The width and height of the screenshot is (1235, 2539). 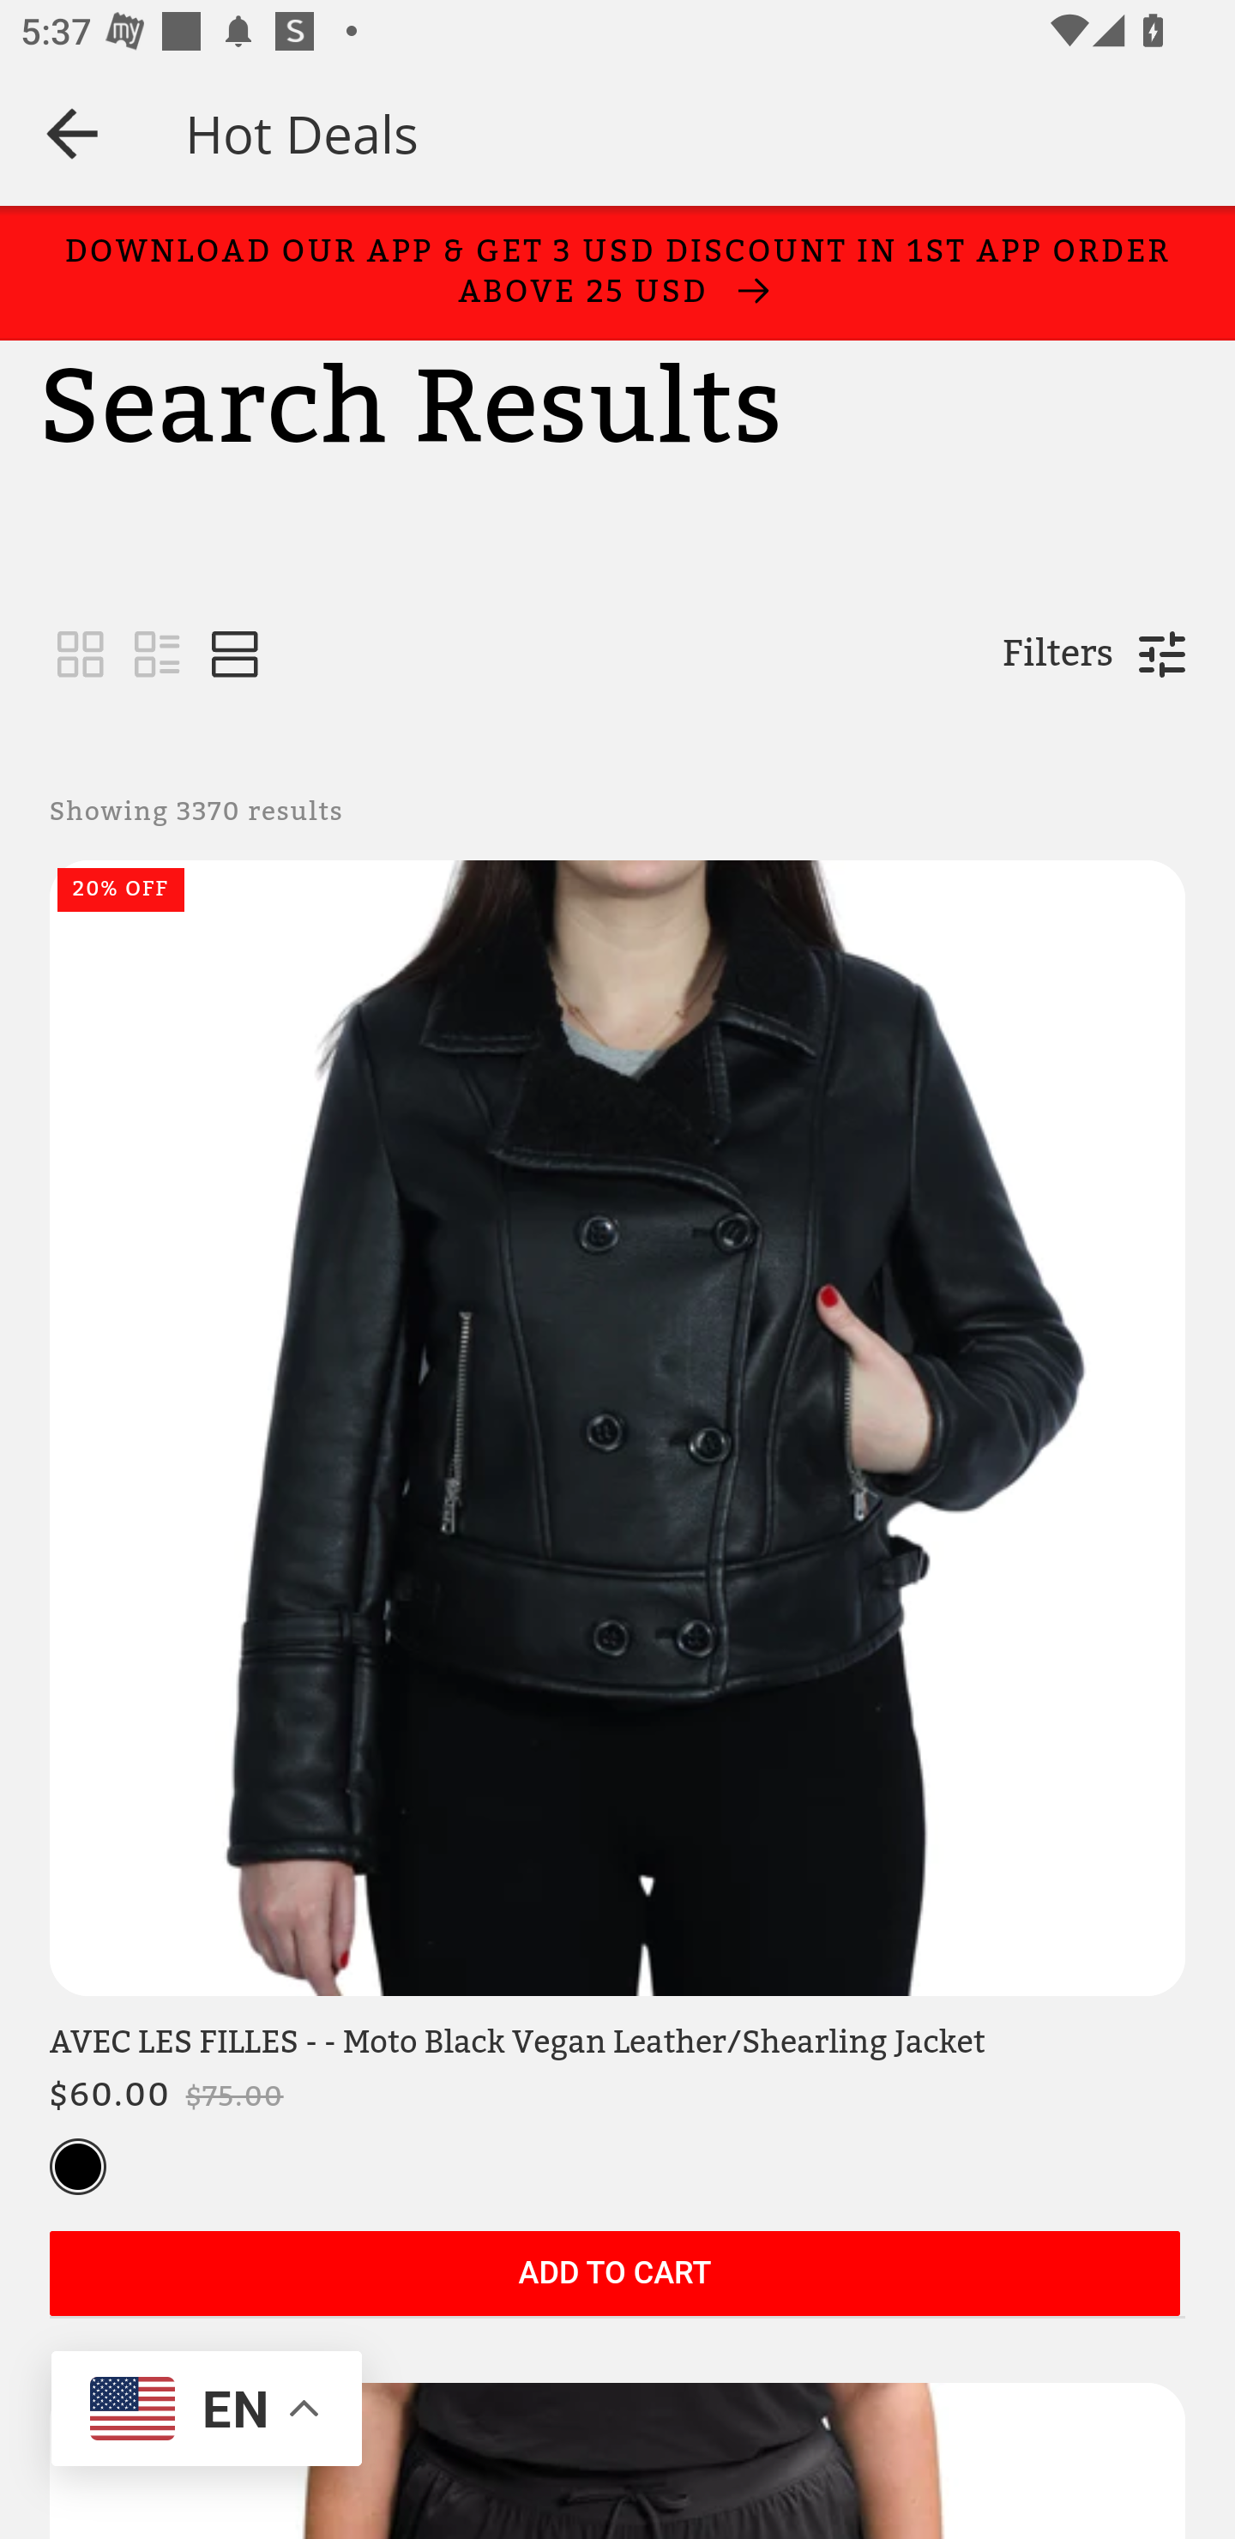 I want to click on Navigate up, so click(x=72, y=133).